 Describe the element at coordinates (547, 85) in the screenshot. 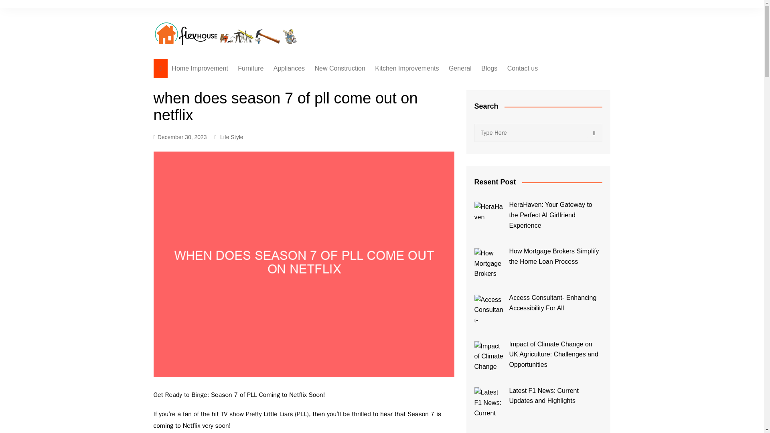

I see `Write for US` at that location.